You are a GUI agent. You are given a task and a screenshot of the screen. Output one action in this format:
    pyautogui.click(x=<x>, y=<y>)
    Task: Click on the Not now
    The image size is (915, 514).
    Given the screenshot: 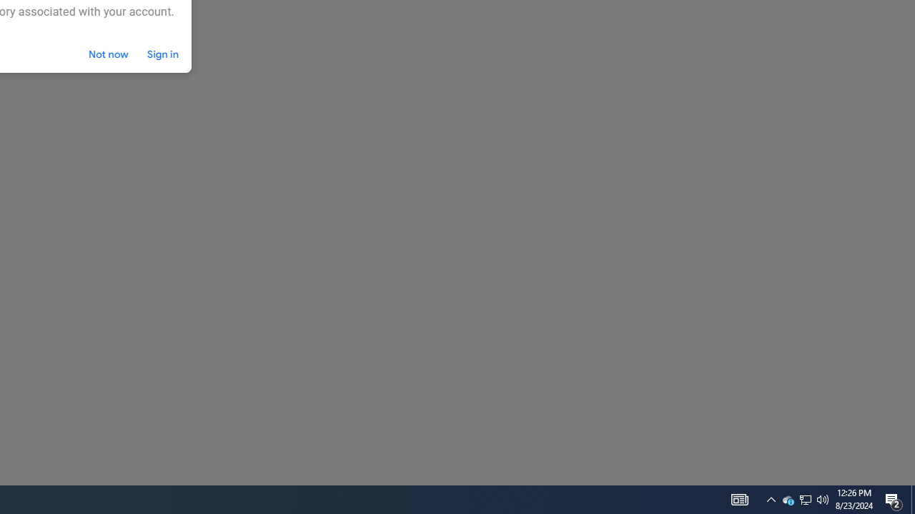 What is the action you would take?
    pyautogui.click(x=109, y=54)
    